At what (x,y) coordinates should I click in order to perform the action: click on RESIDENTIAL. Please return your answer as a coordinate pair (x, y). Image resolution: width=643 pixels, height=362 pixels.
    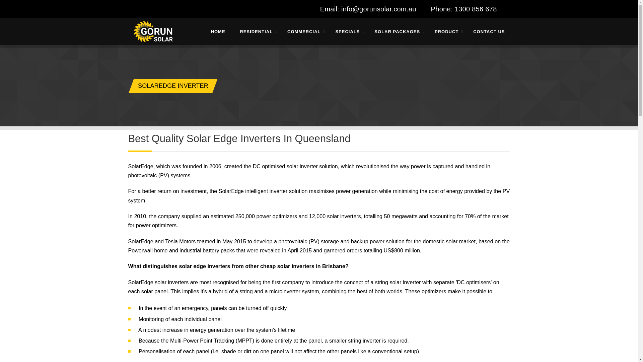
    Looking at the image, I should click on (256, 32).